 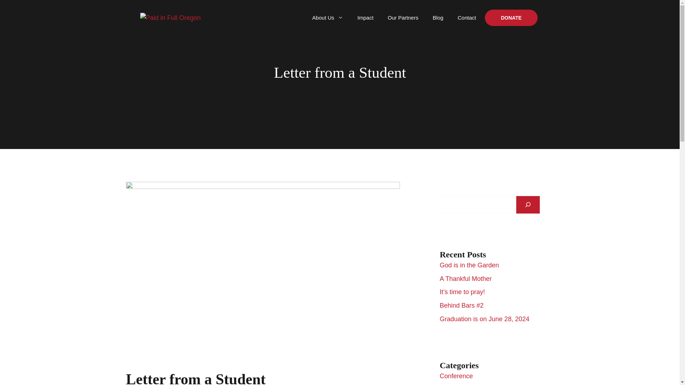 I want to click on Paid in Full Oregon, so click(x=170, y=17).